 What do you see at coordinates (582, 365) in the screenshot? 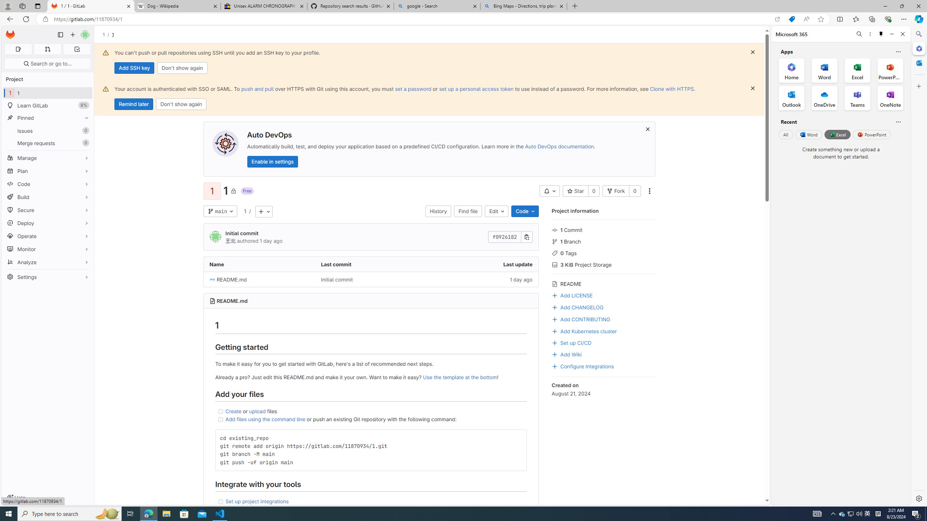
I see `Configure Integrations` at bounding box center [582, 365].